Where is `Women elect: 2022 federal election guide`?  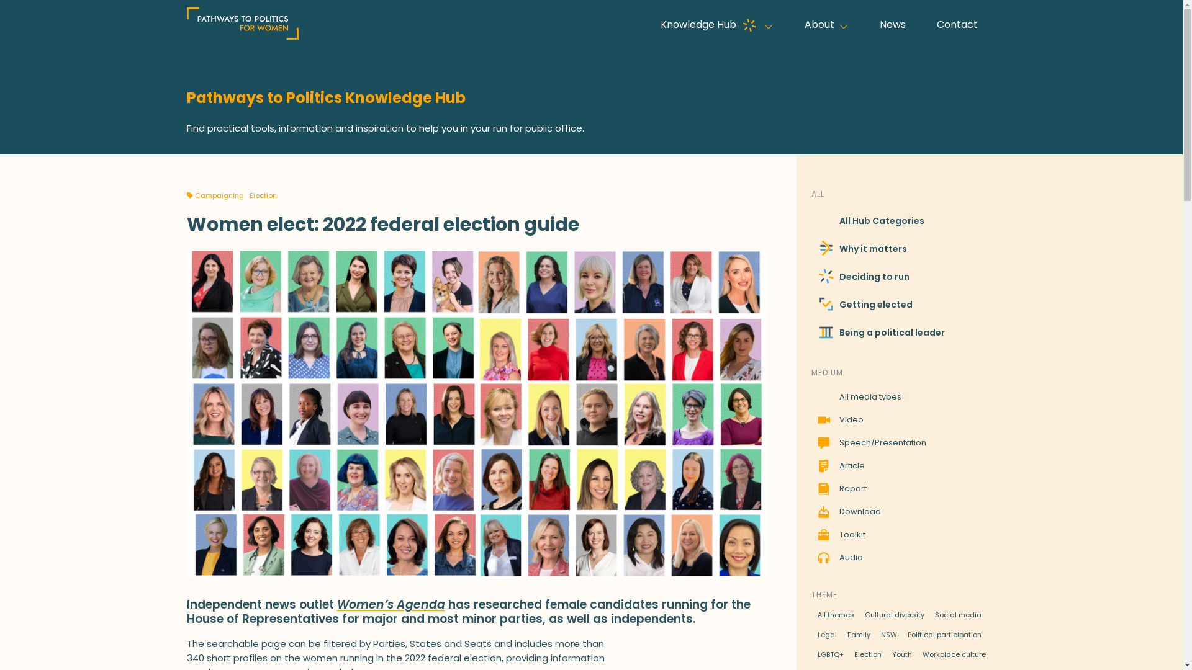
Women elect: 2022 federal election guide is located at coordinates (476, 573).